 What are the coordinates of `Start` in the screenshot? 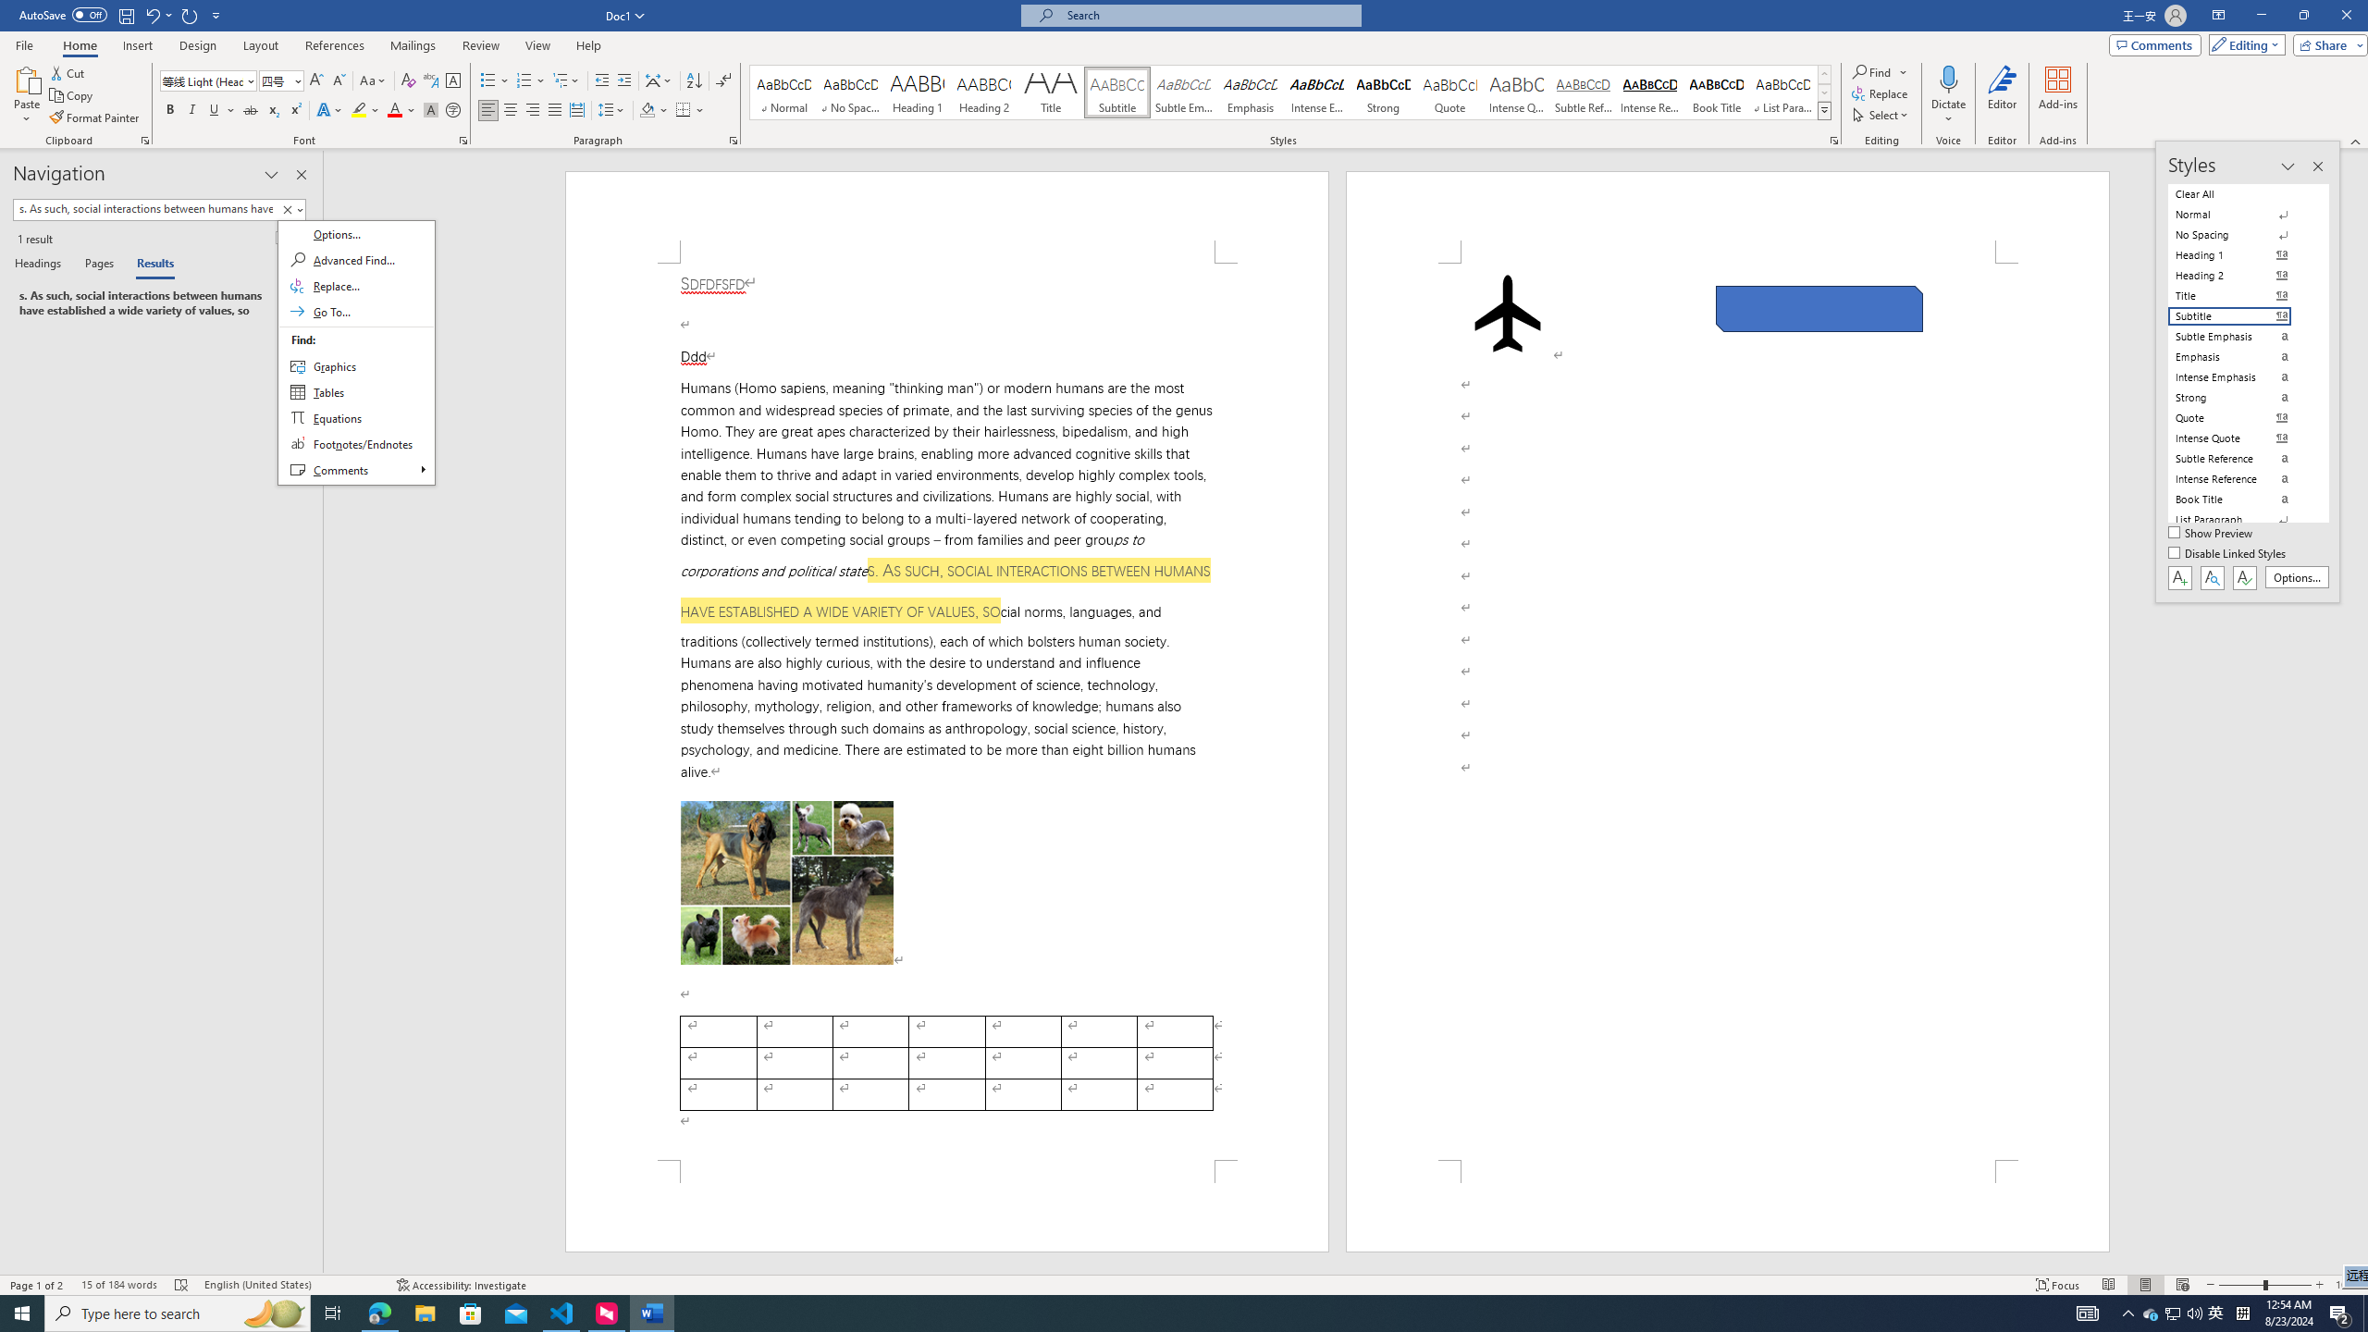 It's located at (22, 1313).